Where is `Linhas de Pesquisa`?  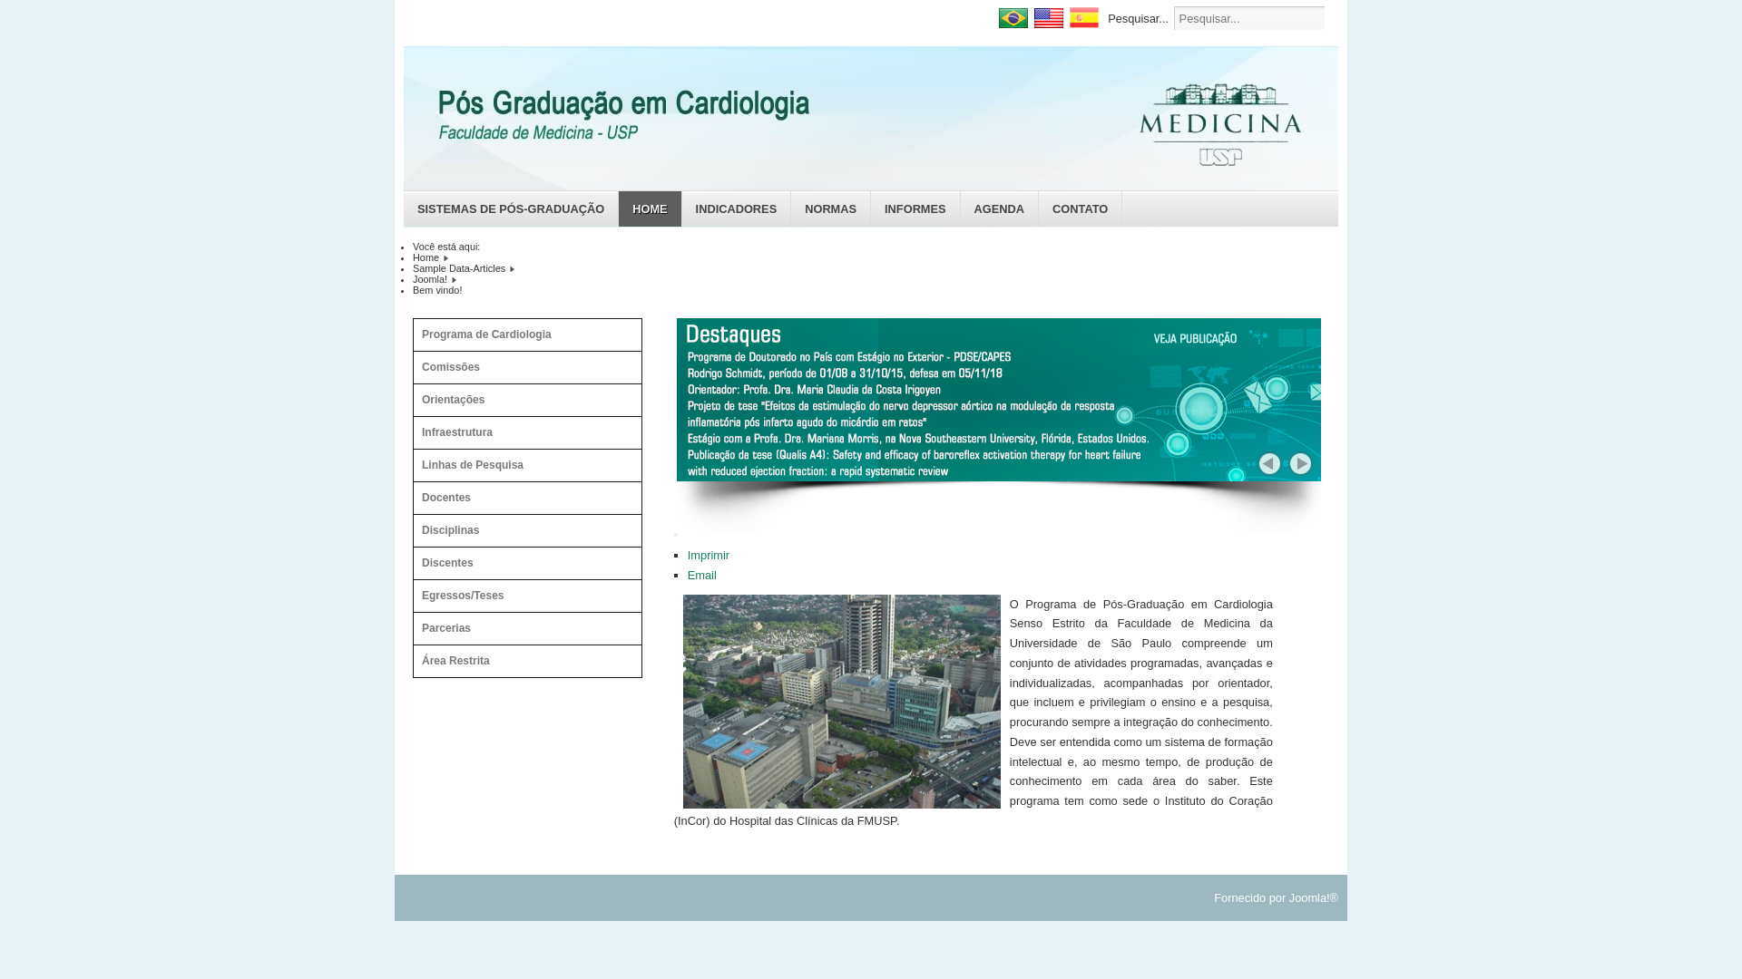
Linhas de Pesquisa is located at coordinates (518, 465).